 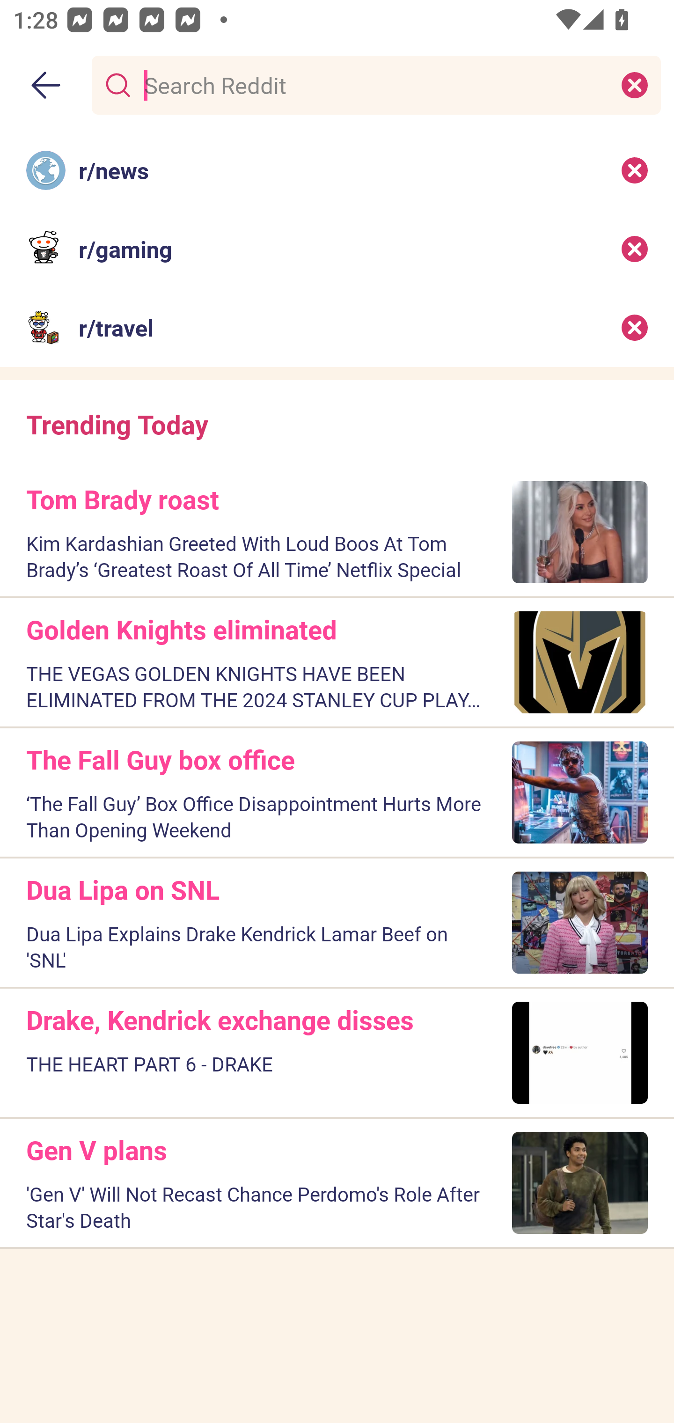 What do you see at coordinates (635, 84) in the screenshot?
I see `Clear search` at bounding box center [635, 84].